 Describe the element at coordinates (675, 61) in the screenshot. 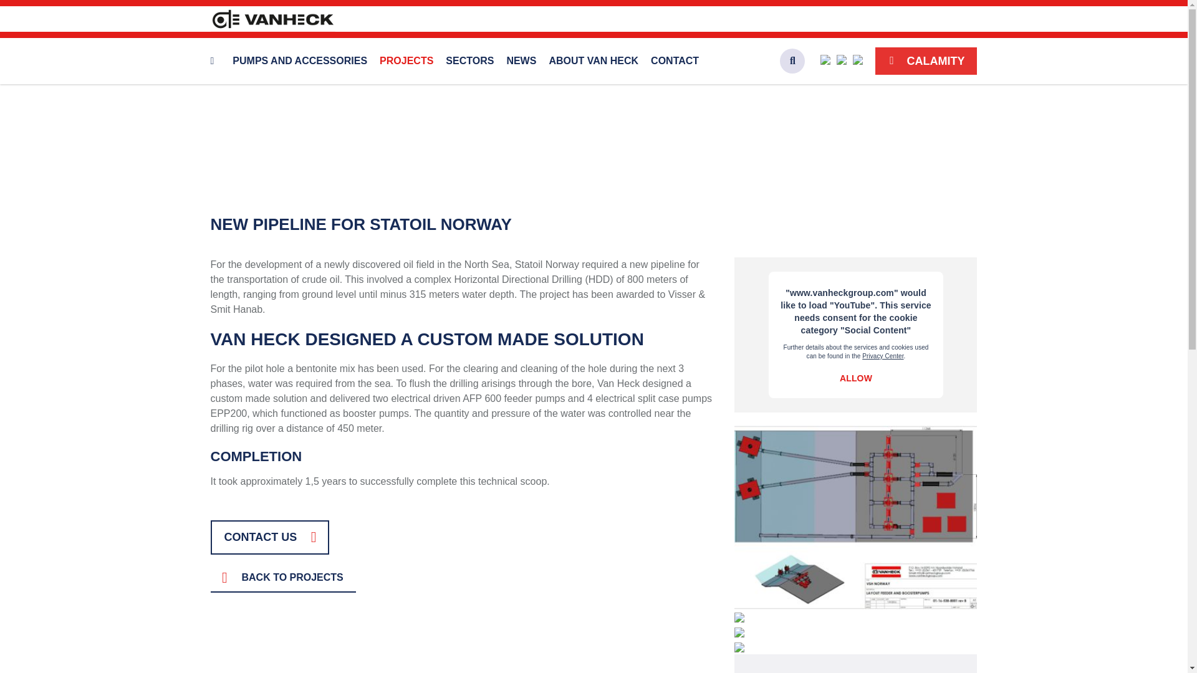

I see `CONTACT` at that location.